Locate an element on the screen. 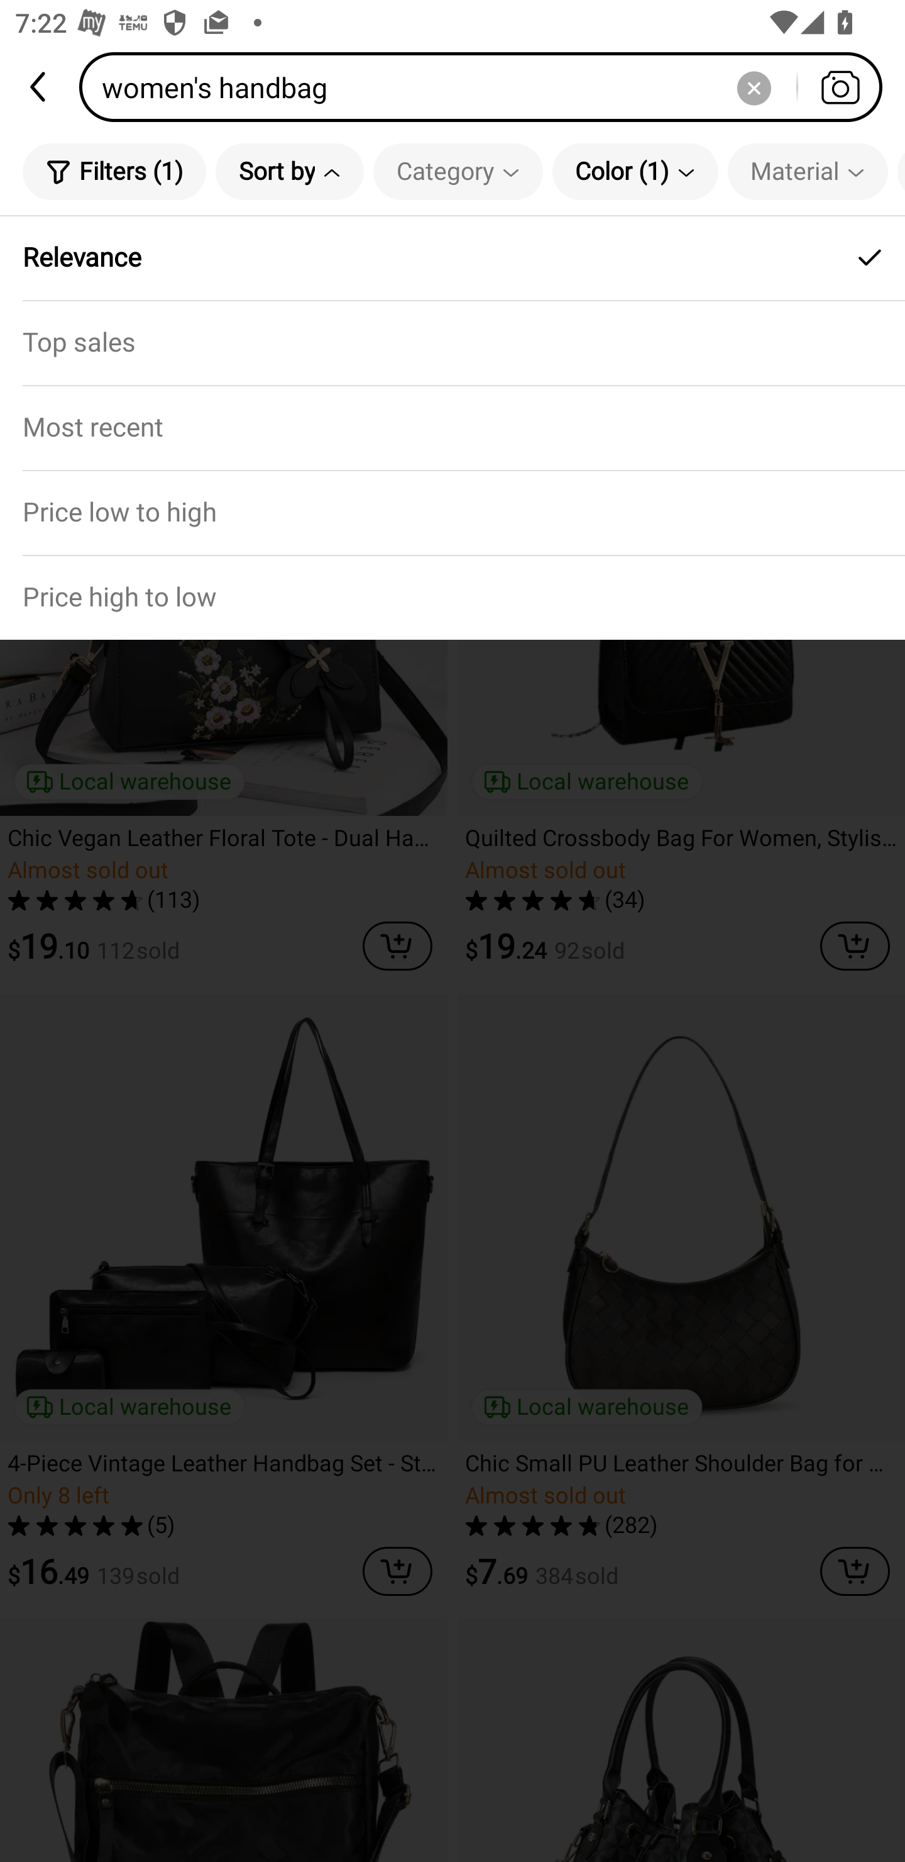 This screenshot has height=1862, width=905. Relevance is located at coordinates (452, 258).